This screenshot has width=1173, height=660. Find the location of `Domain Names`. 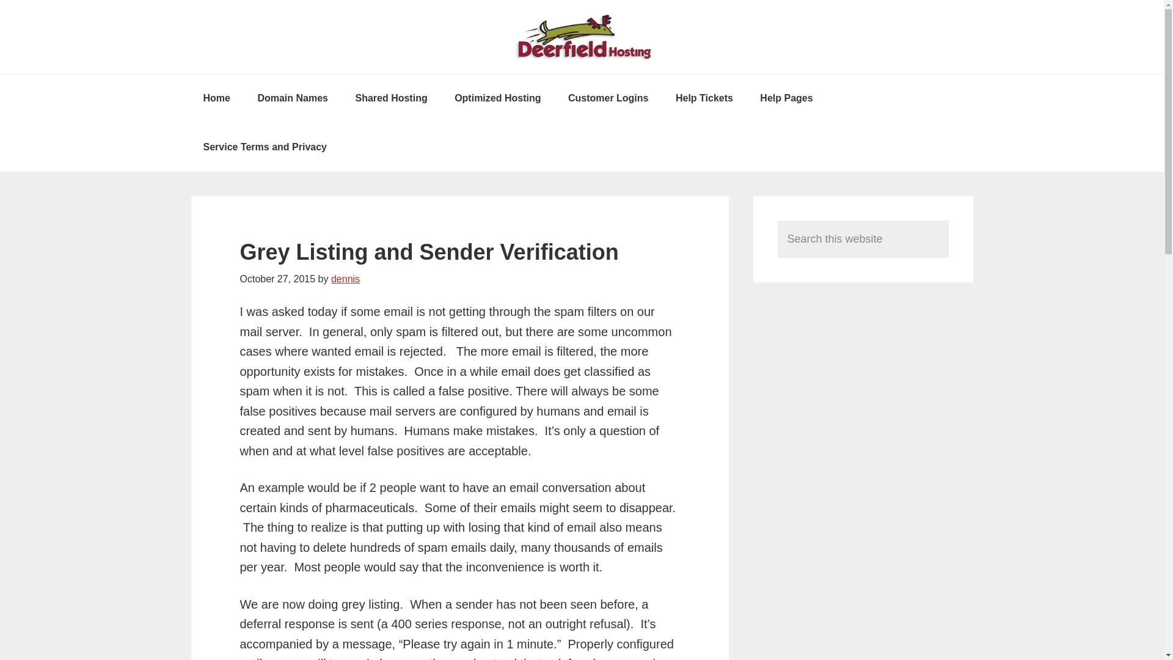

Domain Names is located at coordinates (292, 98).